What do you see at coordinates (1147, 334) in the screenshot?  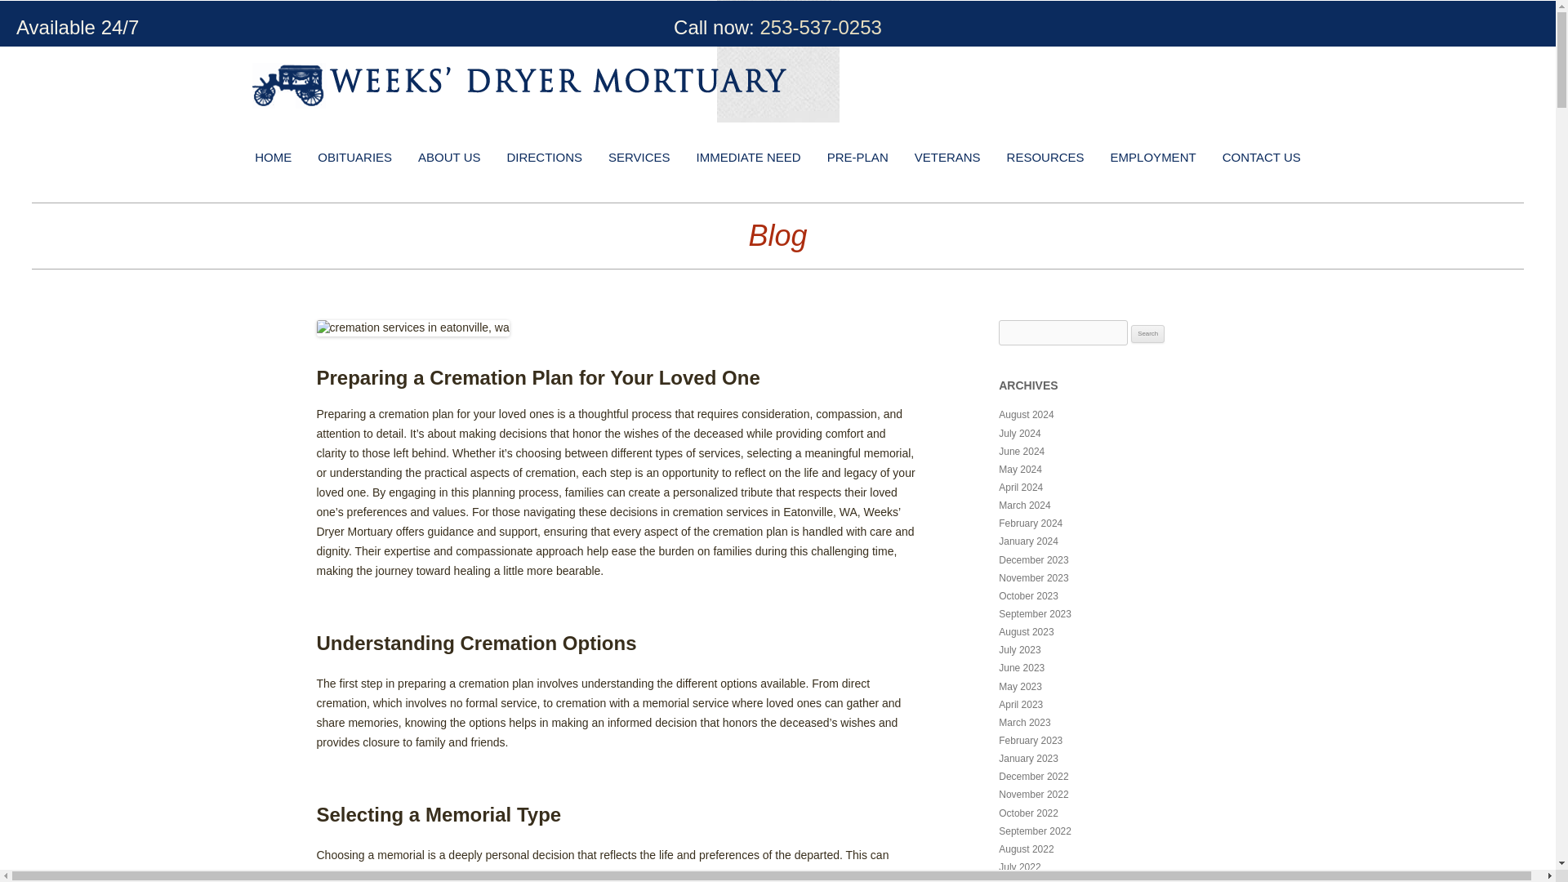 I see `Search` at bounding box center [1147, 334].